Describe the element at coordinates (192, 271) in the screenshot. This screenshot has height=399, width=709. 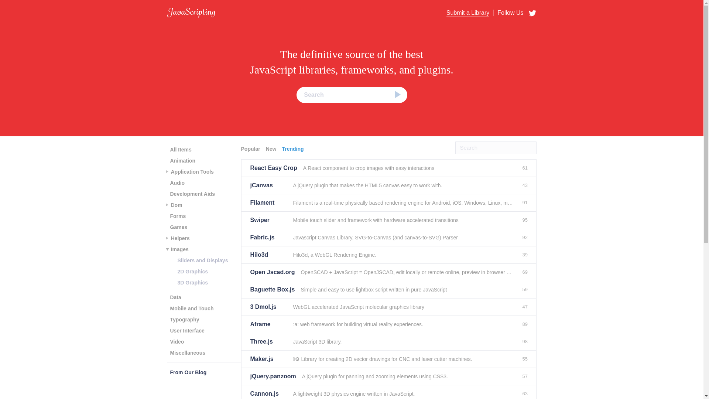
I see `2D Graphics` at that location.